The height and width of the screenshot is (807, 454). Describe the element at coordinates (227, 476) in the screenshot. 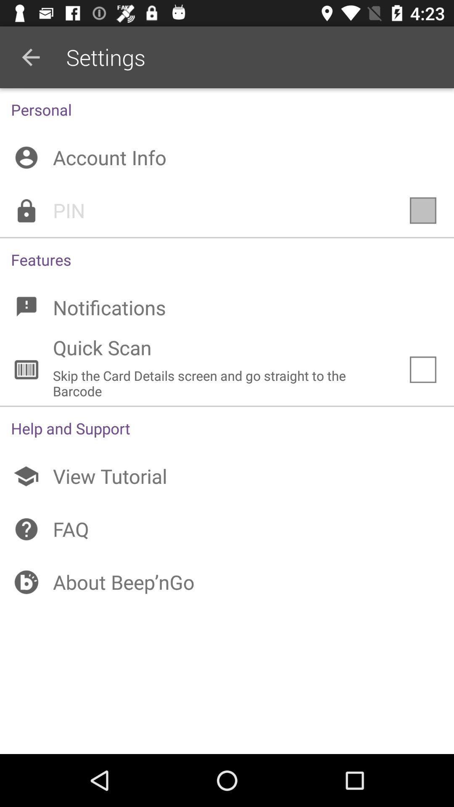

I see `jump to the view tutorial item` at that location.